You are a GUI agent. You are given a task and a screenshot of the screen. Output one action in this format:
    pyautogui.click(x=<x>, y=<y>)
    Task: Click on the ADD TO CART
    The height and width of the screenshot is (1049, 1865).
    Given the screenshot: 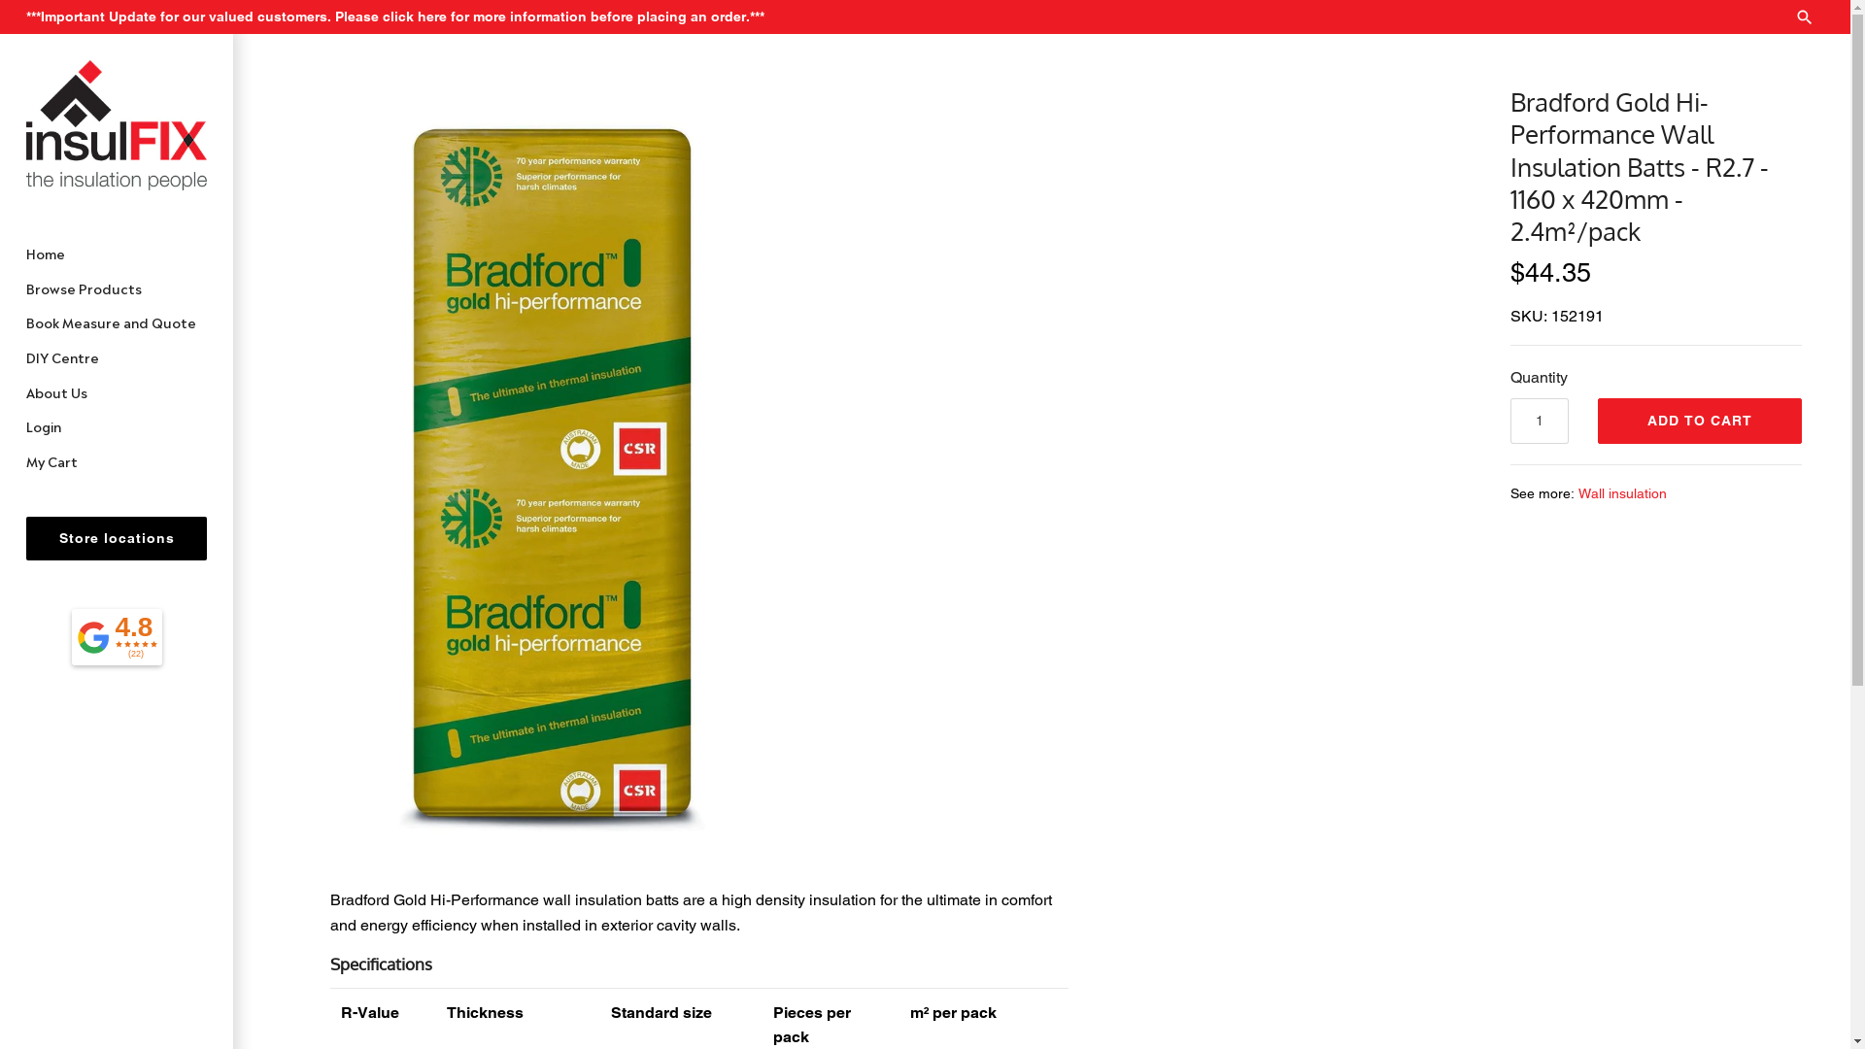 What is the action you would take?
    pyautogui.click(x=1700, y=422)
    